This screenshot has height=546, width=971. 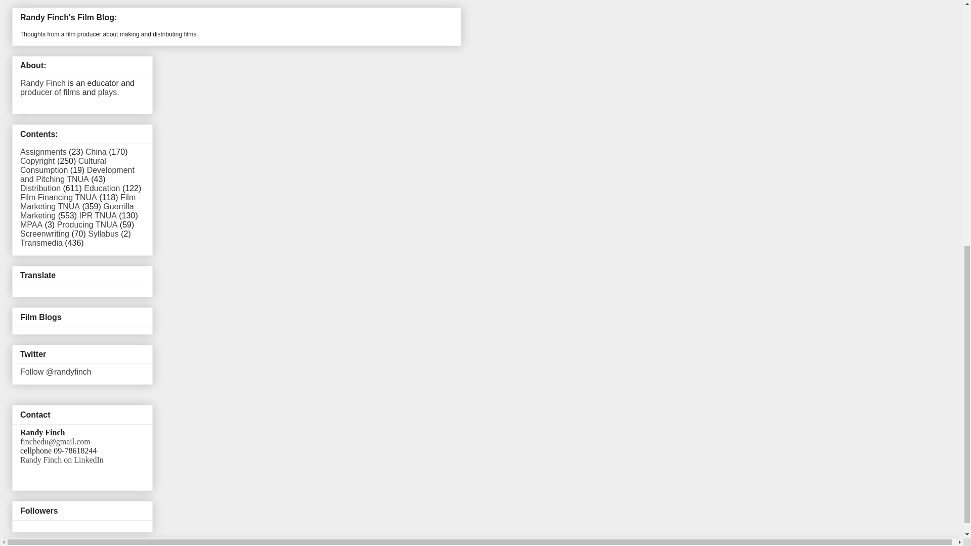 What do you see at coordinates (45, 234) in the screenshot?
I see `Screenwriting` at bounding box center [45, 234].